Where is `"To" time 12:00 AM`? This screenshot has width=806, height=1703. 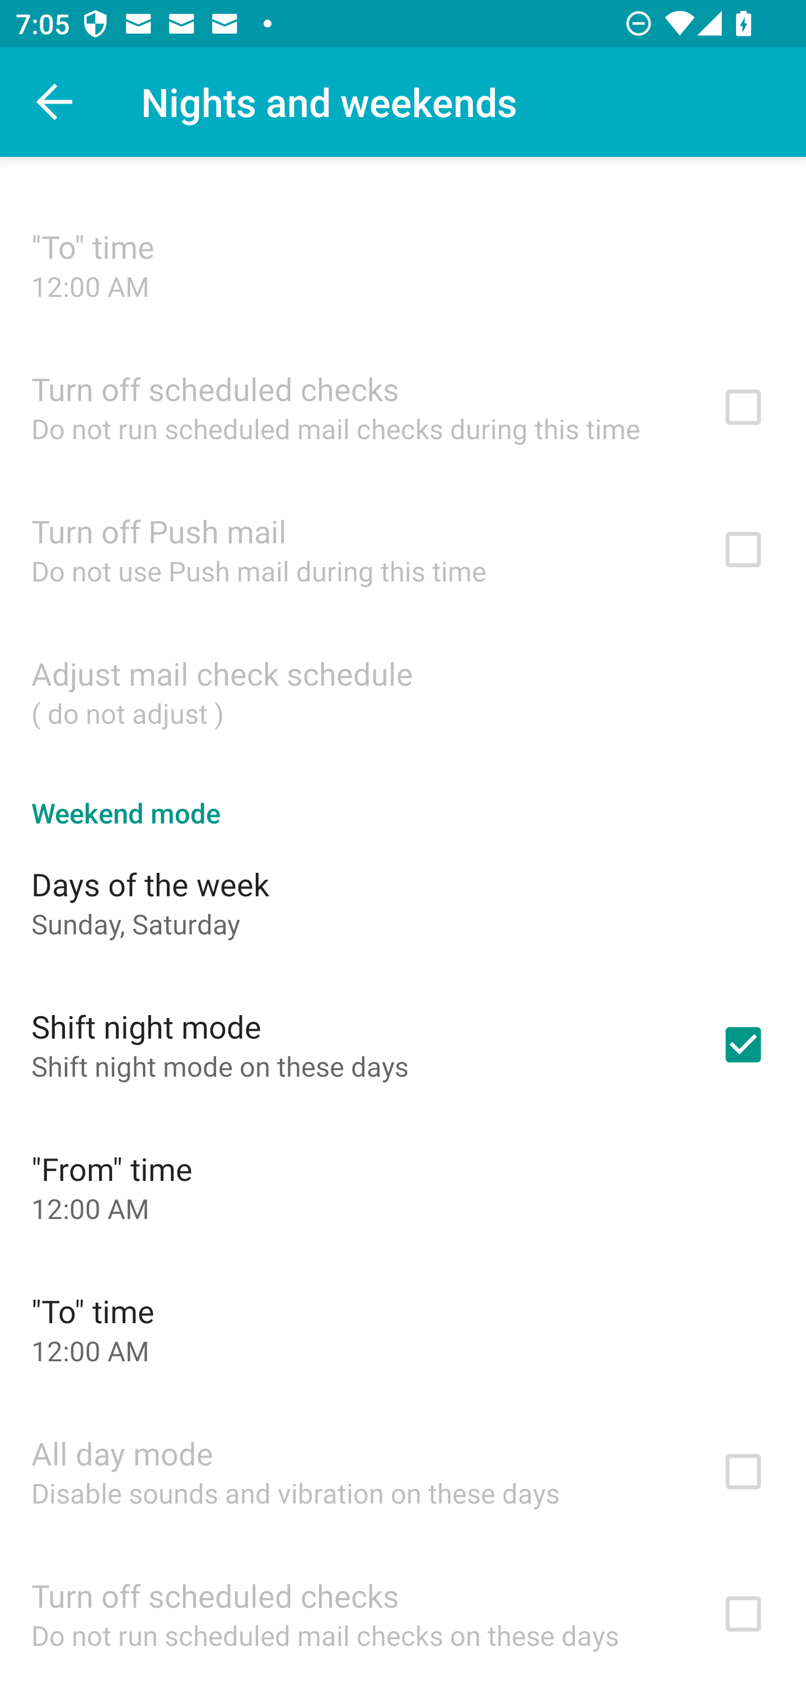 "To" time 12:00 AM is located at coordinates (403, 1329).